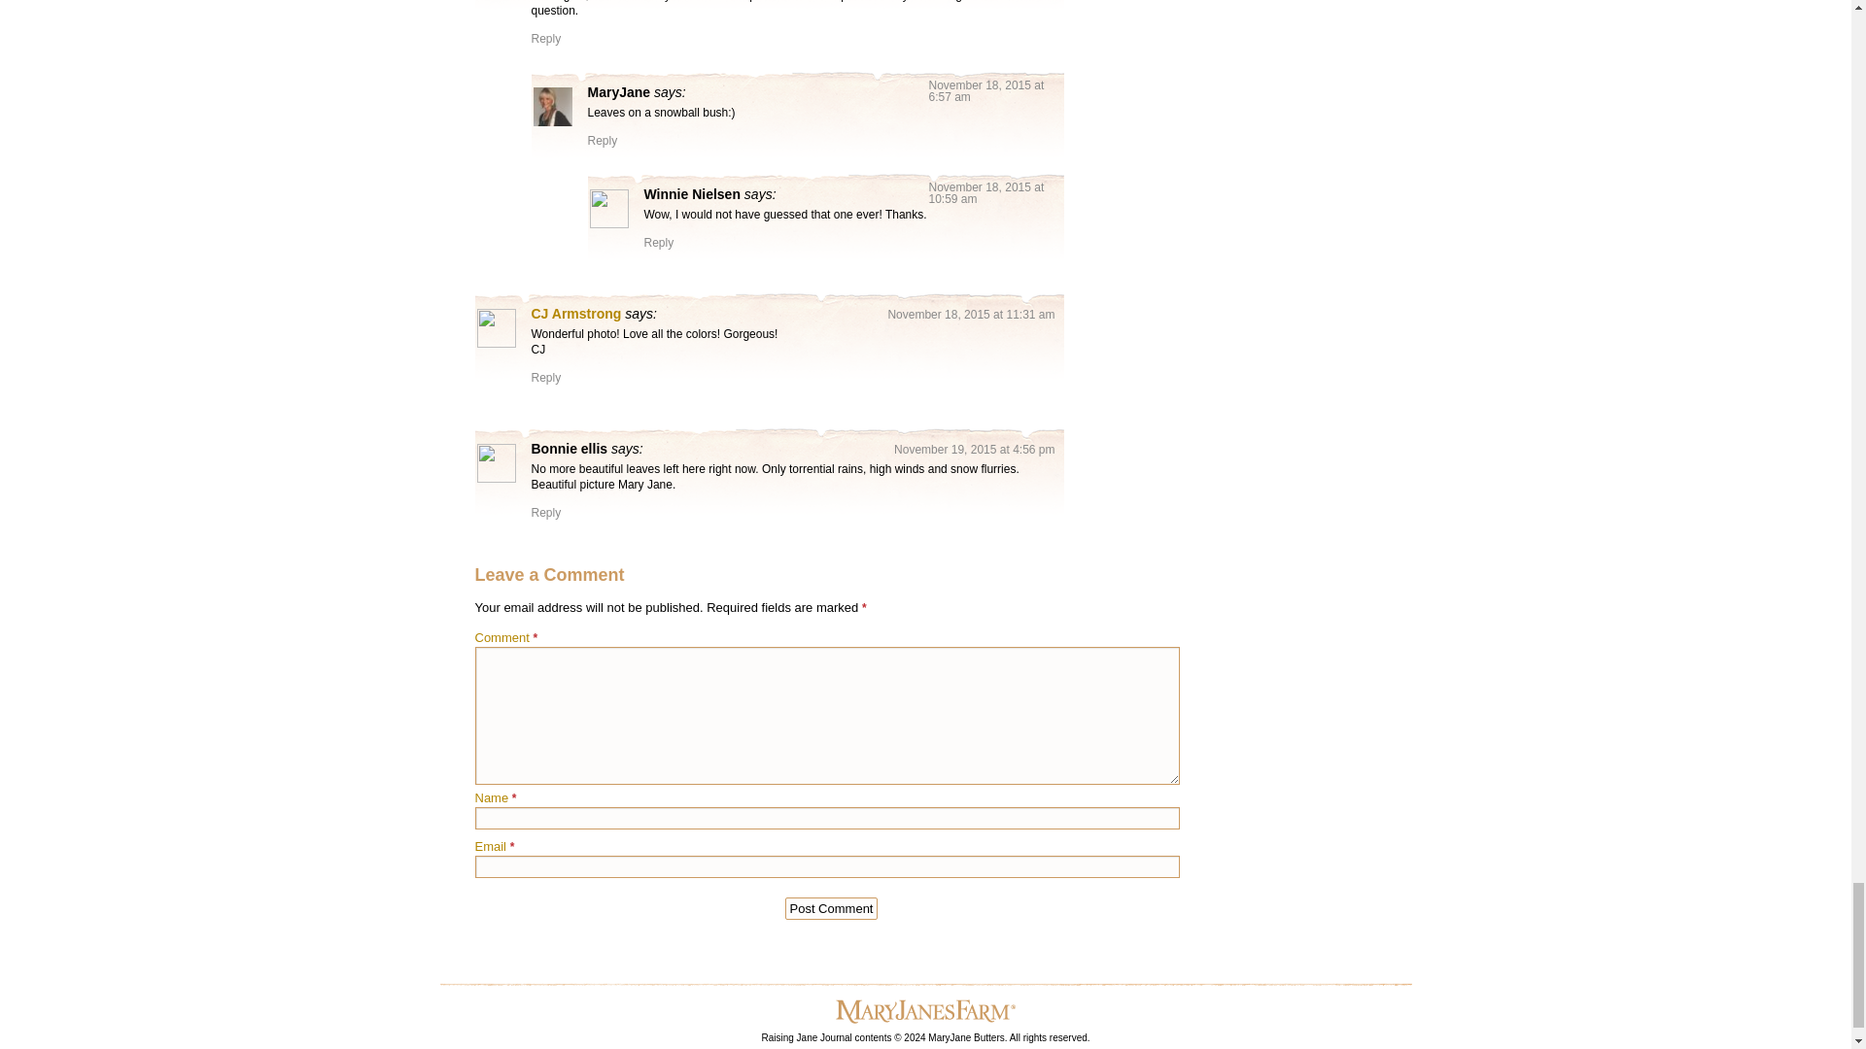 The width and height of the screenshot is (1866, 1049). What do you see at coordinates (832, 909) in the screenshot?
I see `Post Comment` at bounding box center [832, 909].